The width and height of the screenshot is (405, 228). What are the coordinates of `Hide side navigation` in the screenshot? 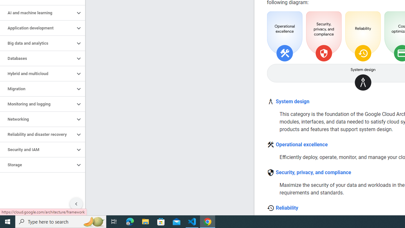 It's located at (76, 204).